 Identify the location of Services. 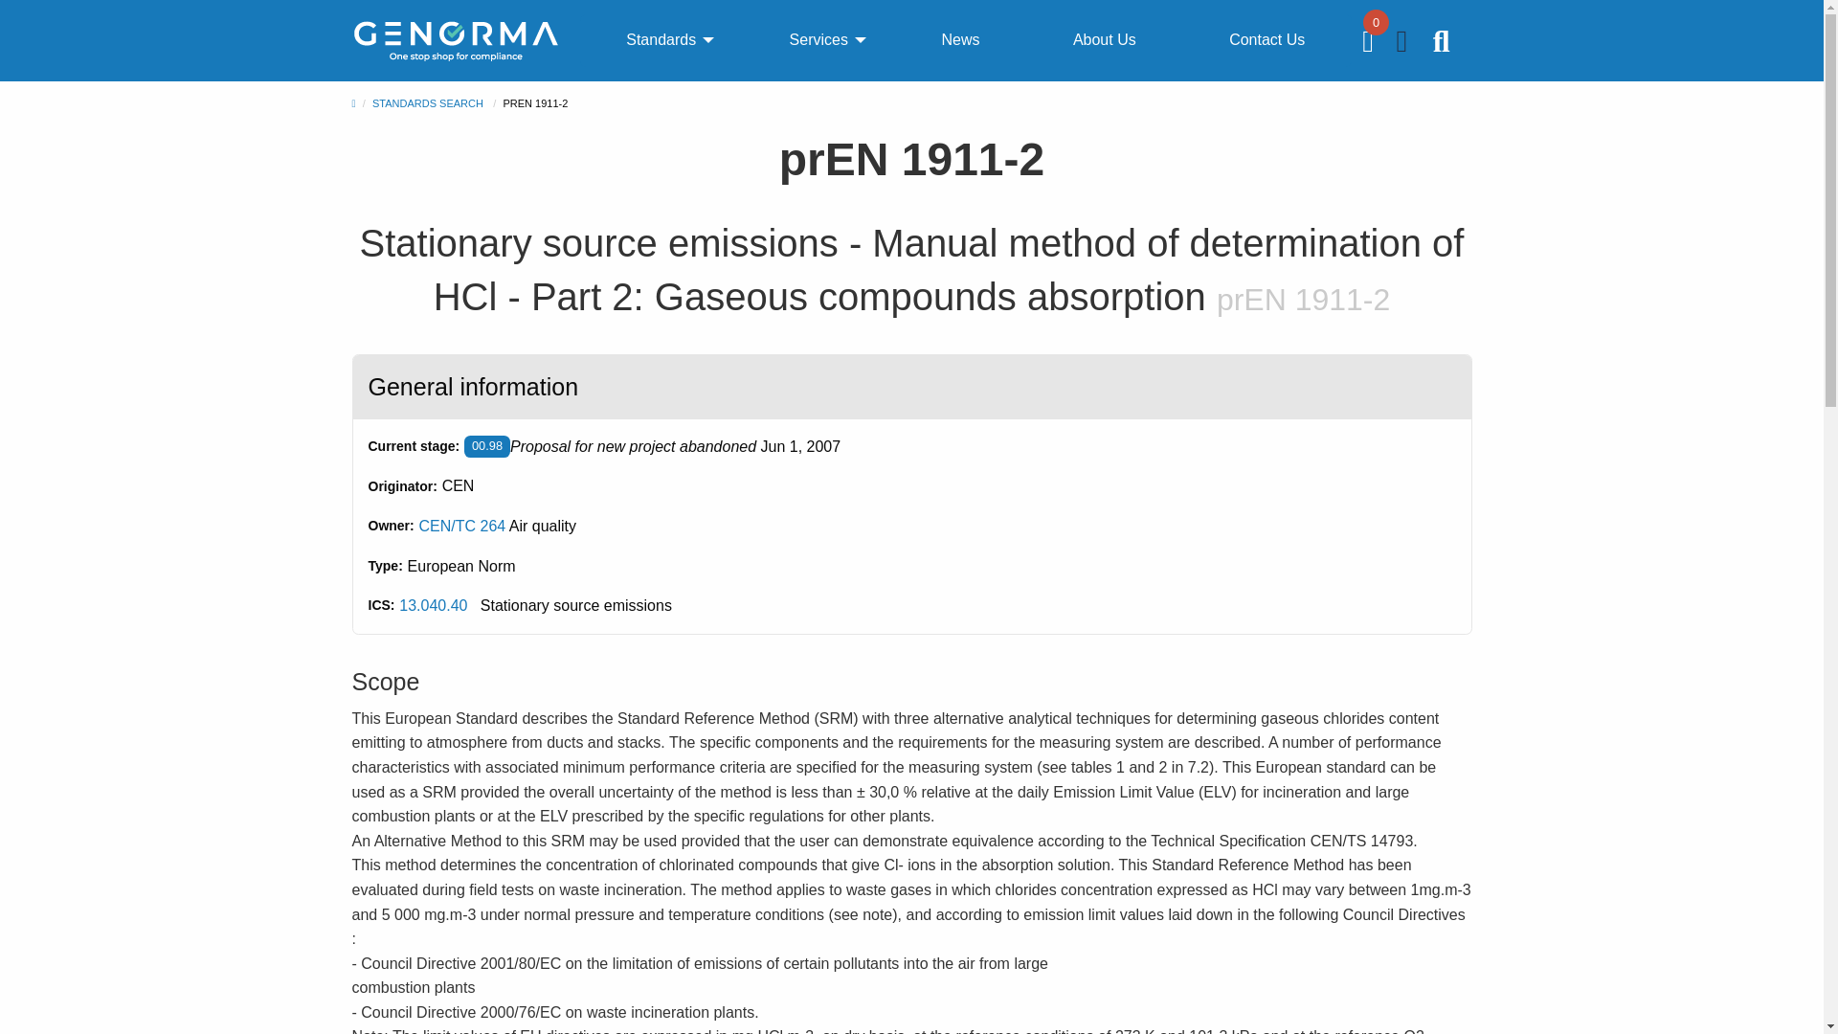
(818, 40).